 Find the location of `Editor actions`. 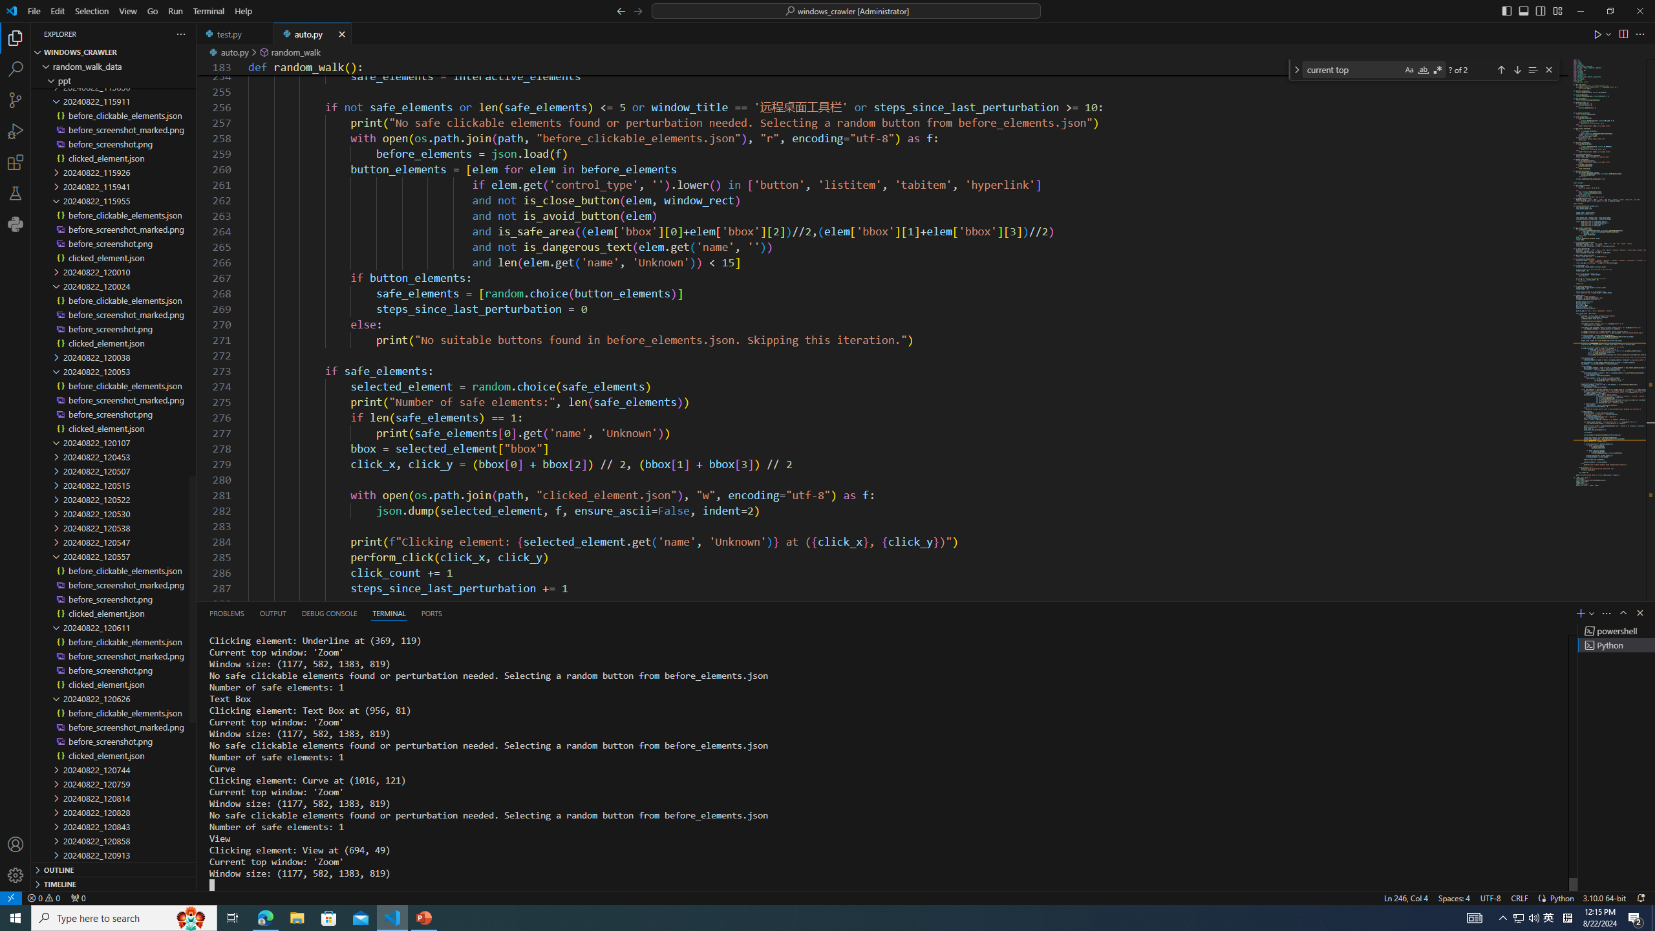

Editor actions is located at coordinates (1620, 34).